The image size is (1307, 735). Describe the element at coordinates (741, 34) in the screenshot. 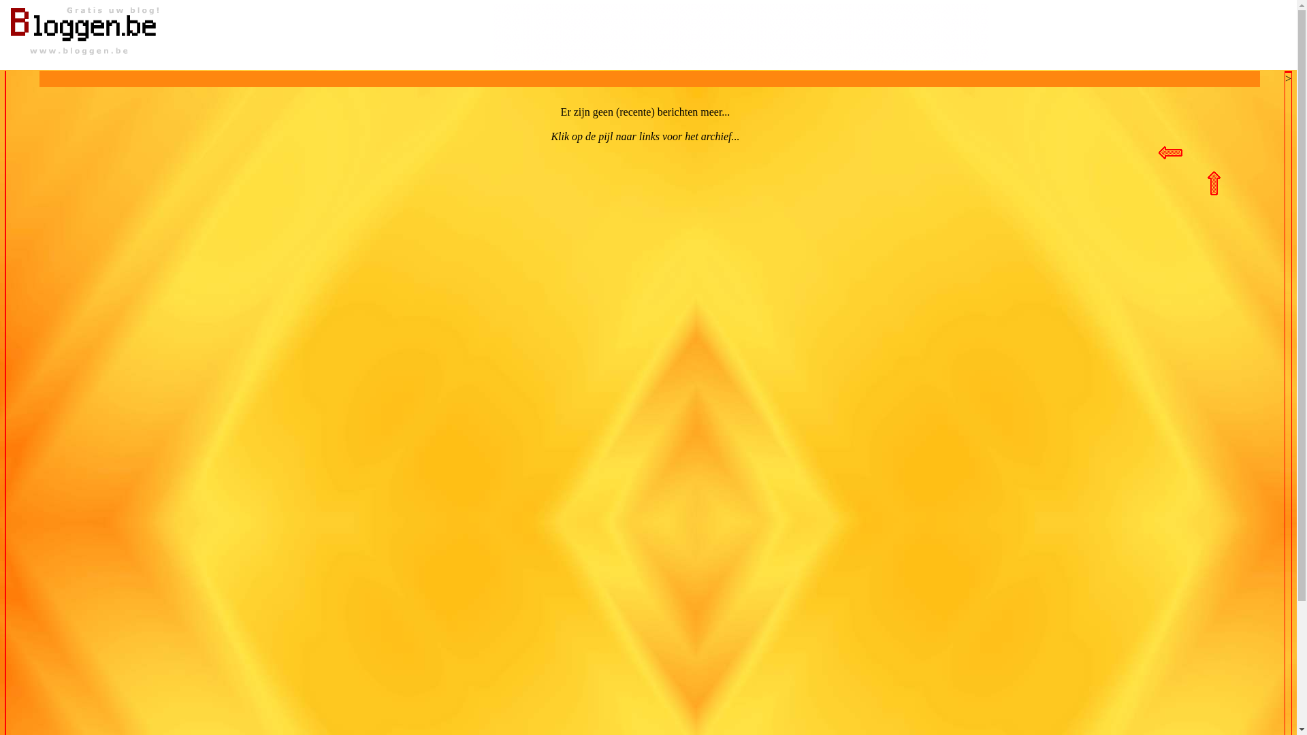

I see `3rd party ad content` at that location.